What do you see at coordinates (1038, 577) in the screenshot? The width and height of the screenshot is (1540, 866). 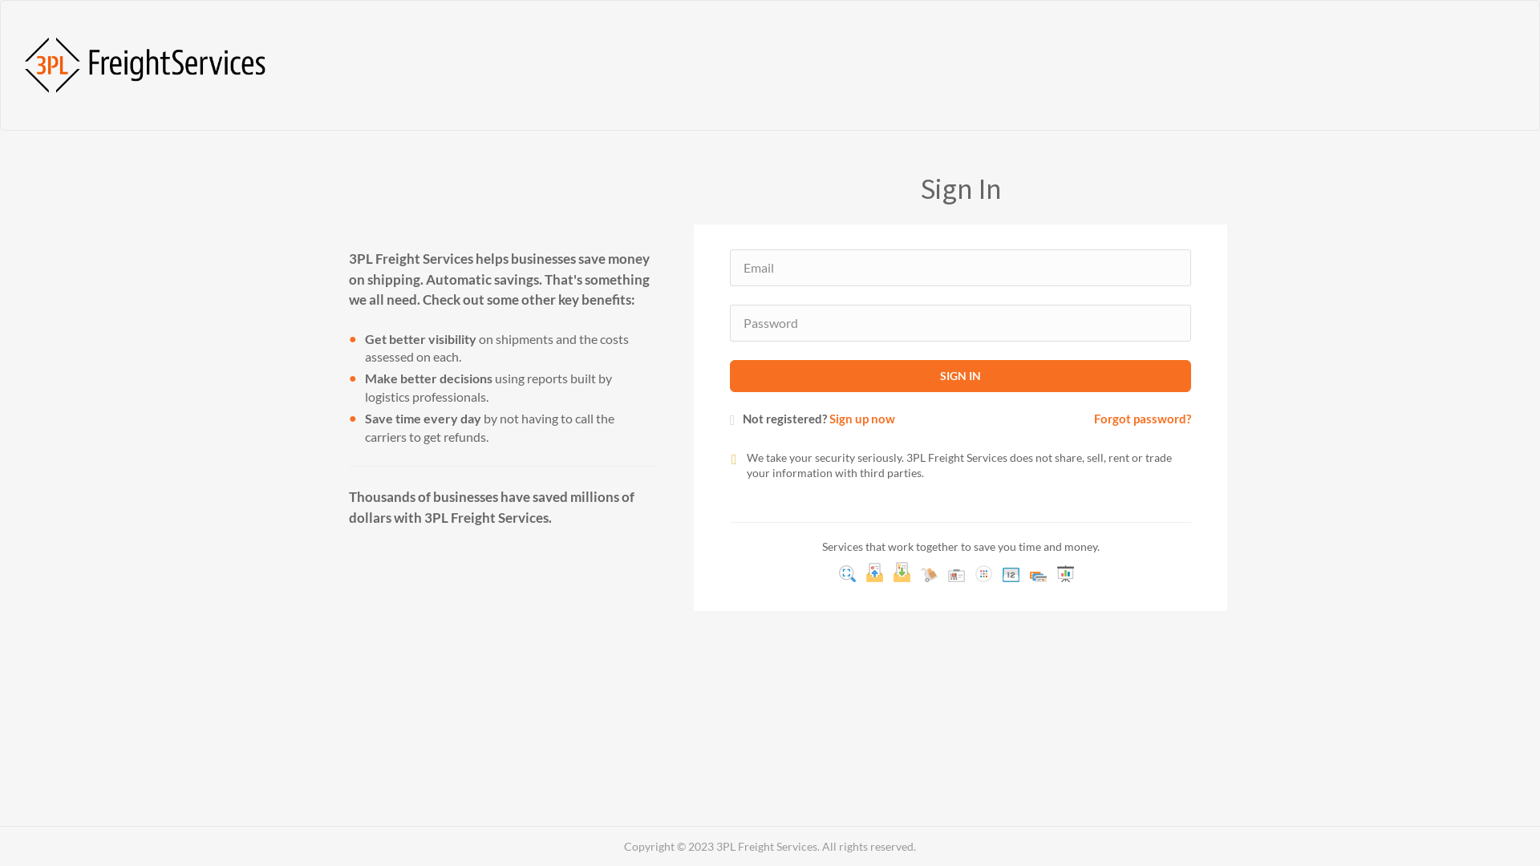 I see `Online Billing Service` at bounding box center [1038, 577].